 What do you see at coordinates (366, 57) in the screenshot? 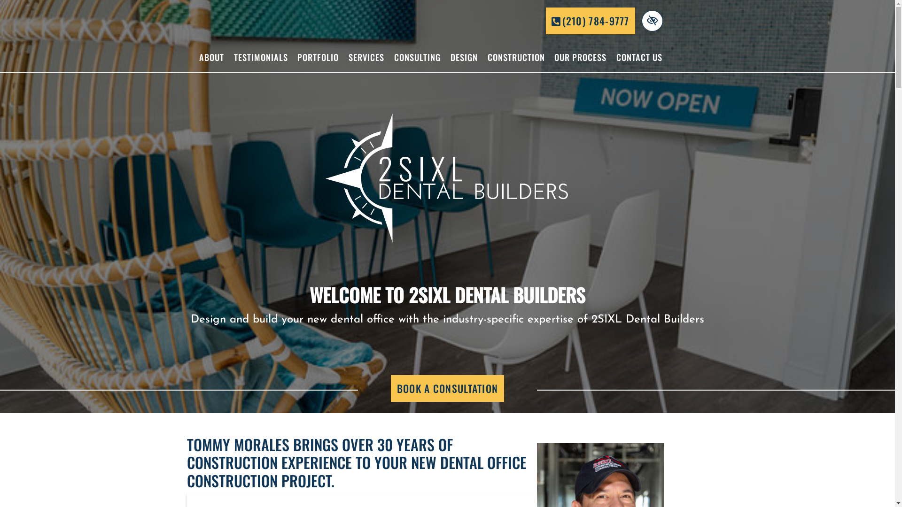
I see `SERVICES` at bounding box center [366, 57].